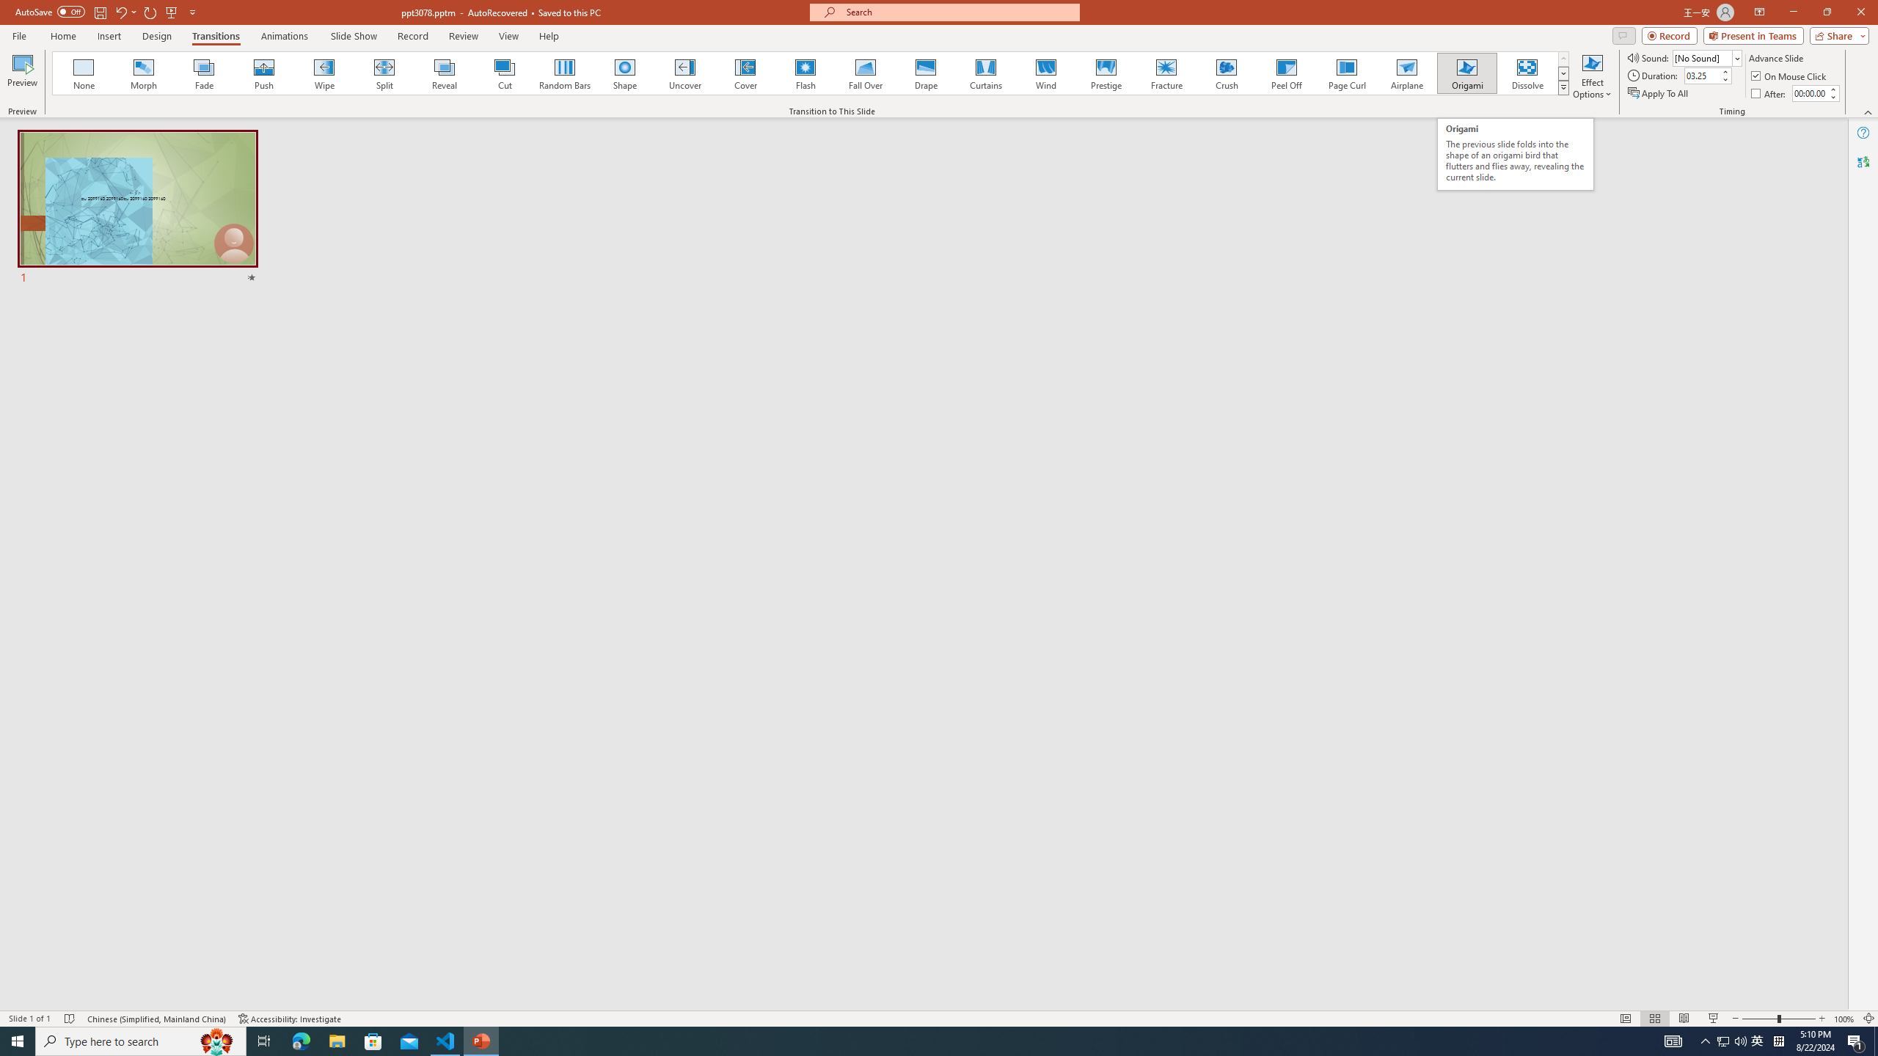 This screenshot has height=1056, width=1878. What do you see at coordinates (264, 73) in the screenshot?
I see `Push` at bounding box center [264, 73].